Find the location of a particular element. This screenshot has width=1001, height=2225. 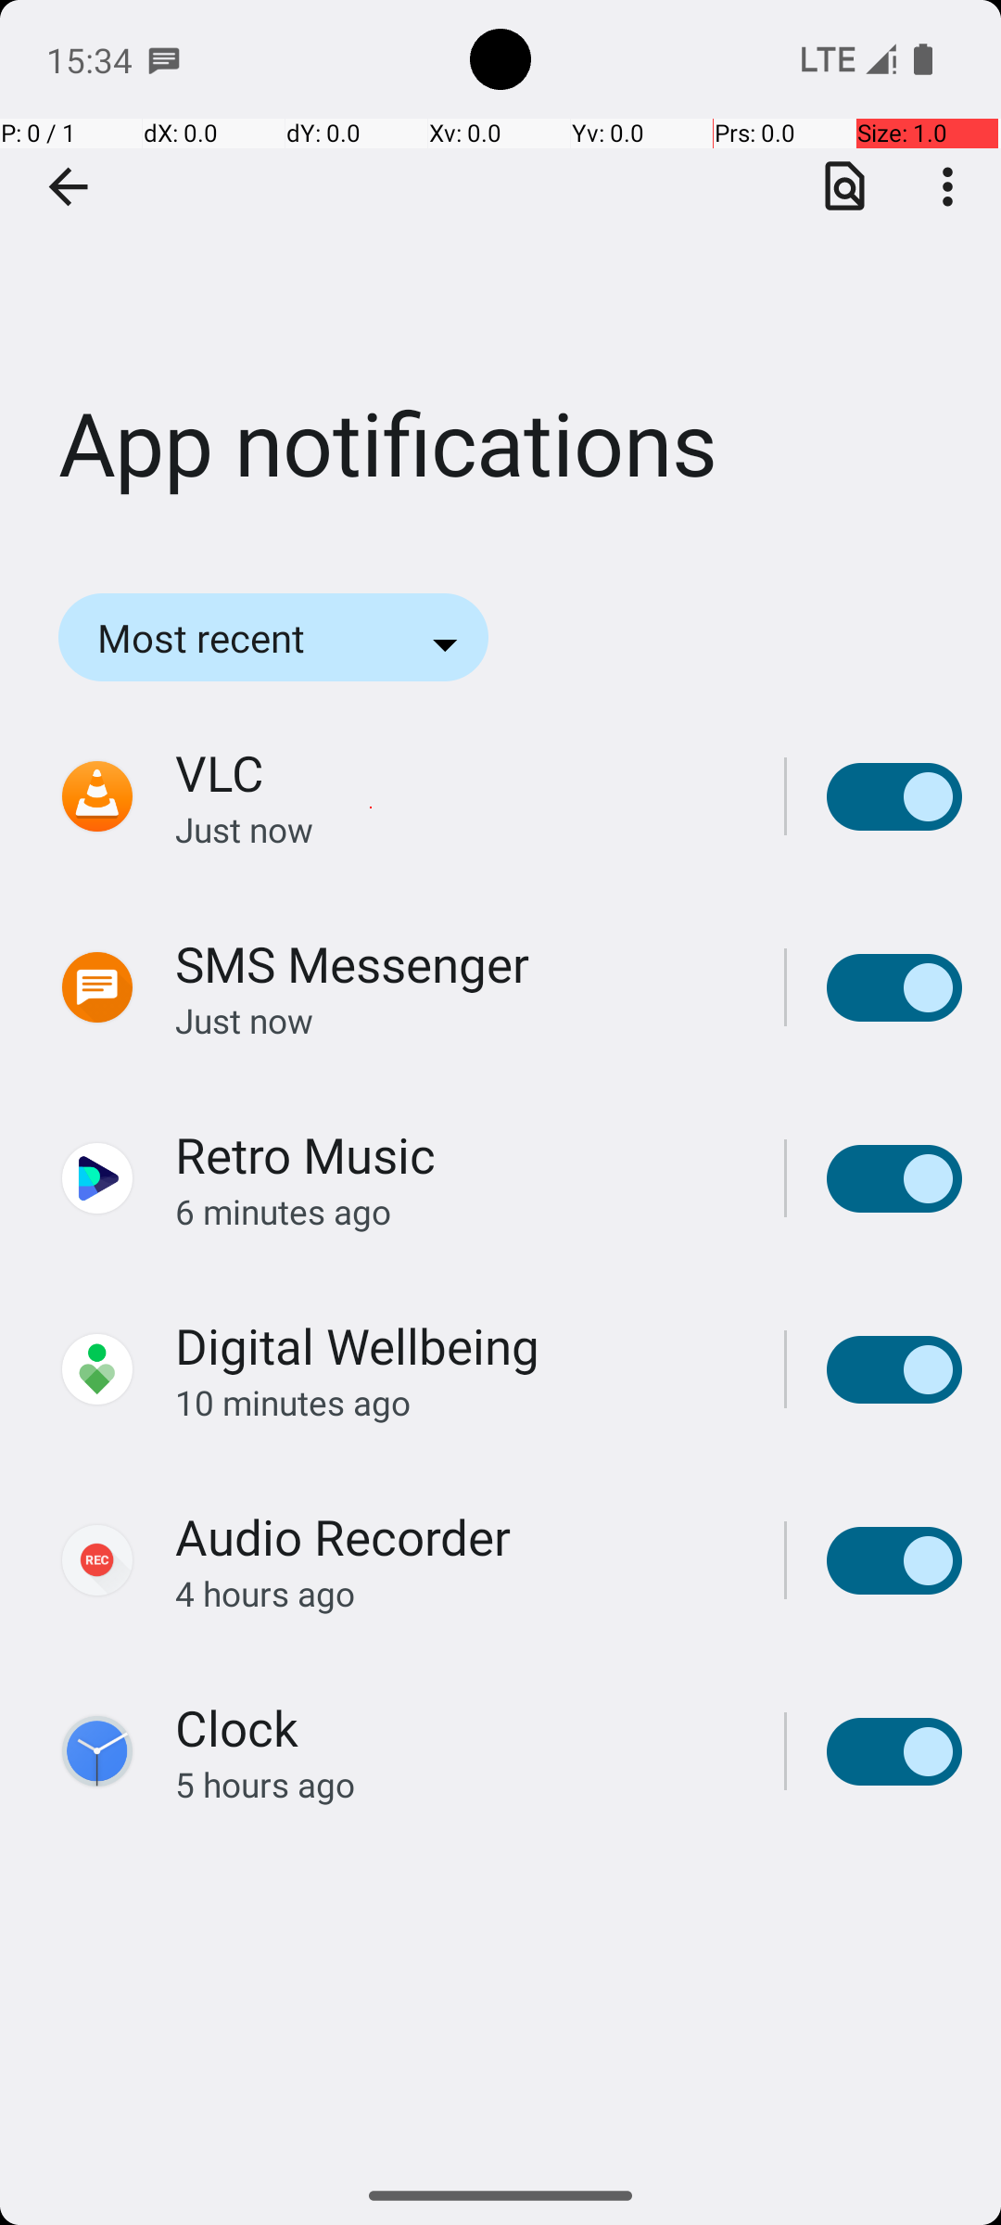

SMS Messenger notification: Theodore Chen is located at coordinates (164, 59).